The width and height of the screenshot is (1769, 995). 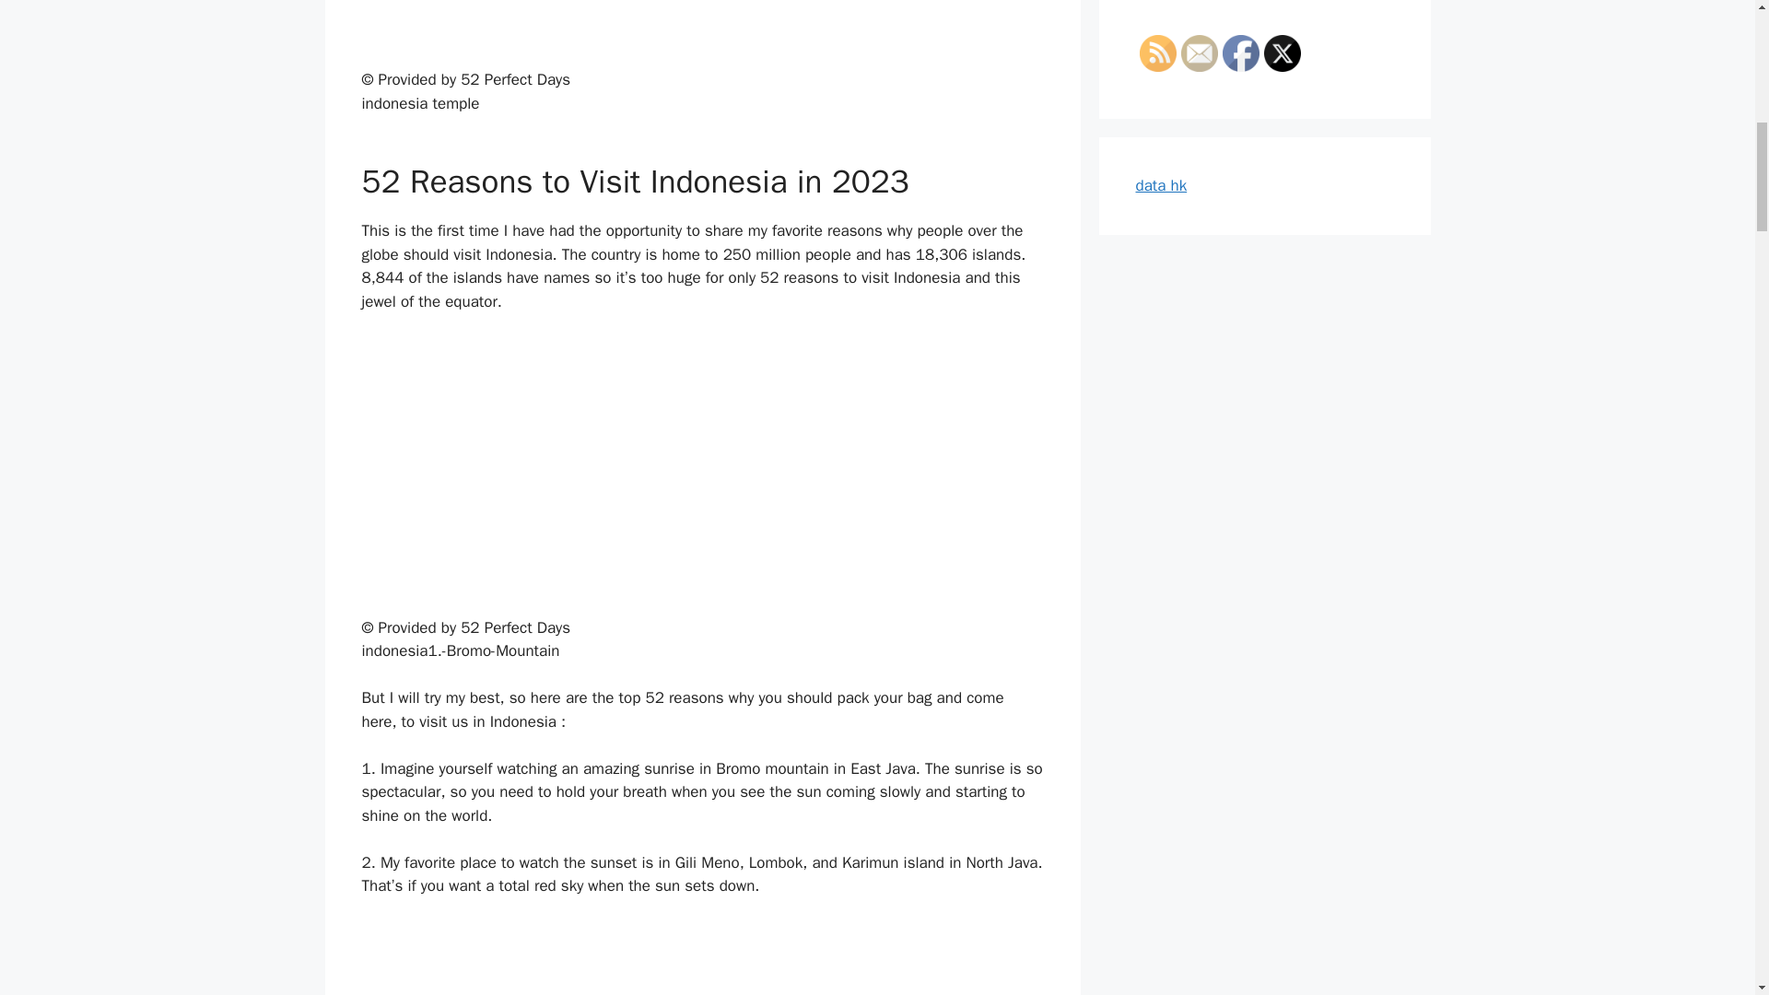 What do you see at coordinates (1157, 53) in the screenshot?
I see `RSS` at bounding box center [1157, 53].